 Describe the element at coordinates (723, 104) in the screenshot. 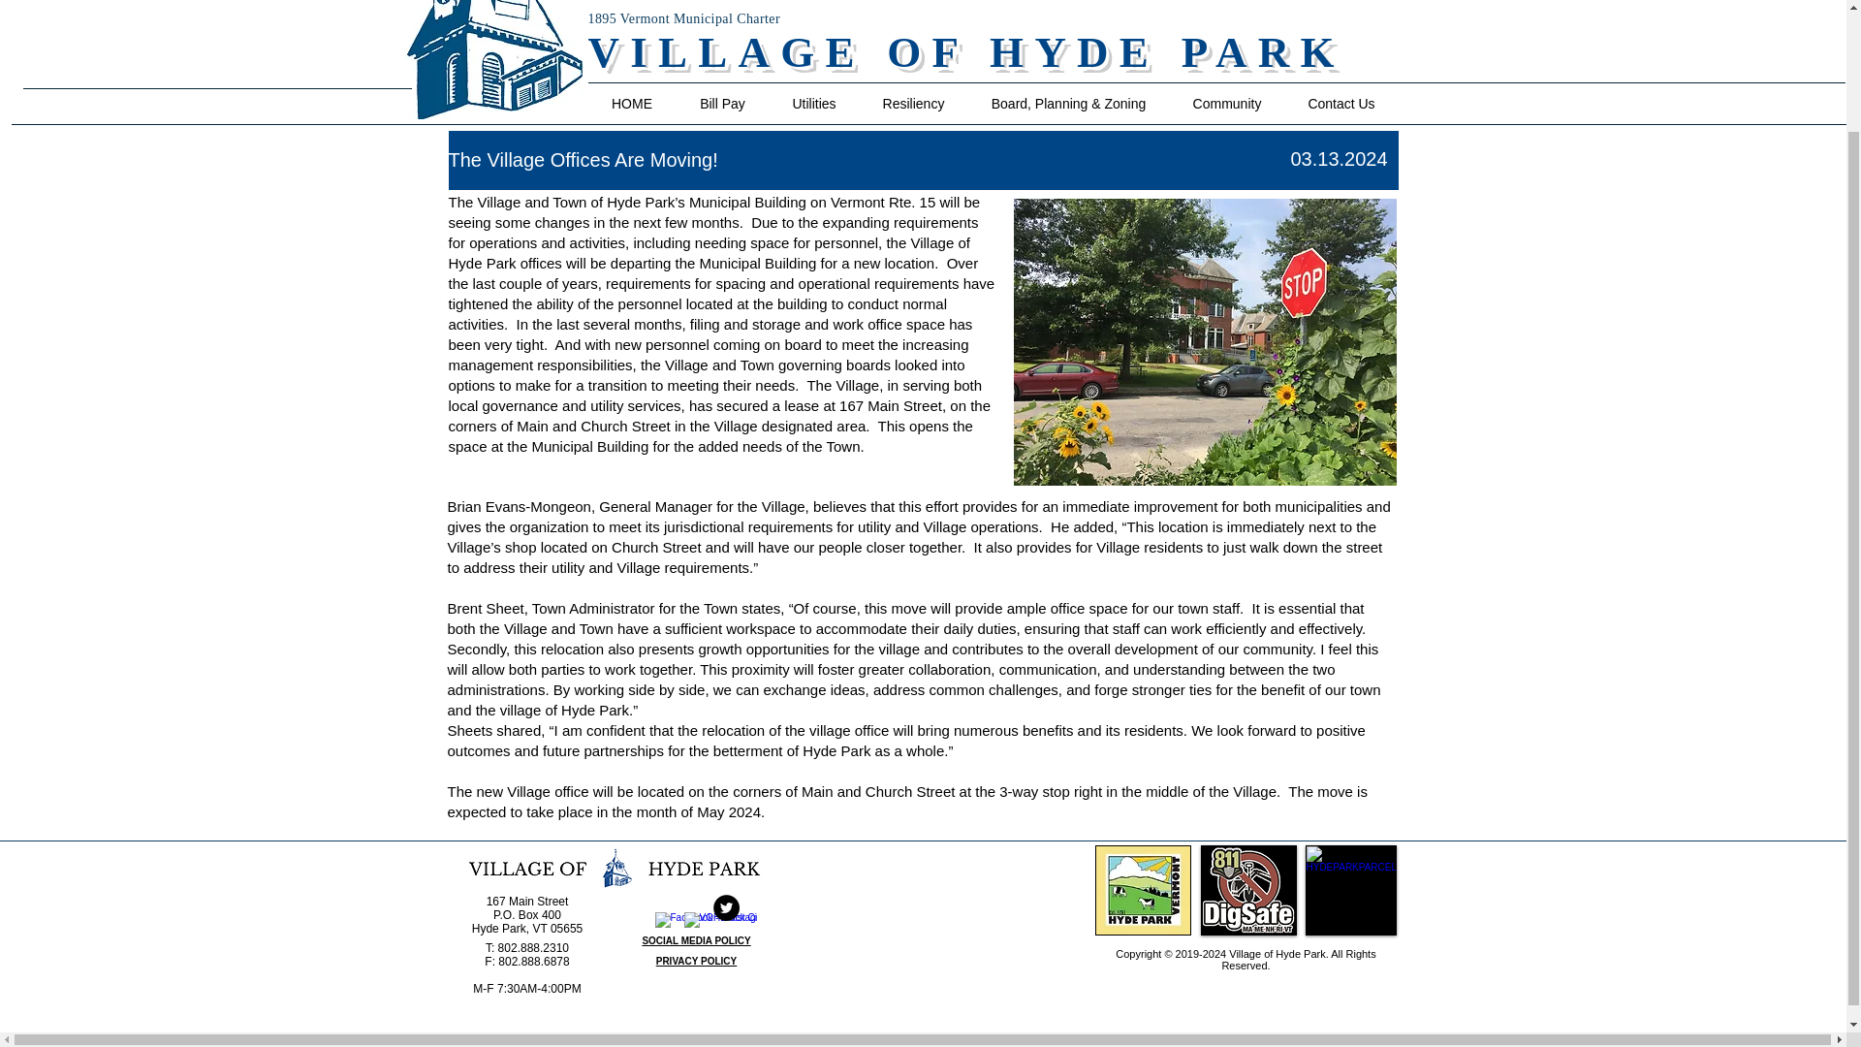

I see `Bill Pay` at that location.